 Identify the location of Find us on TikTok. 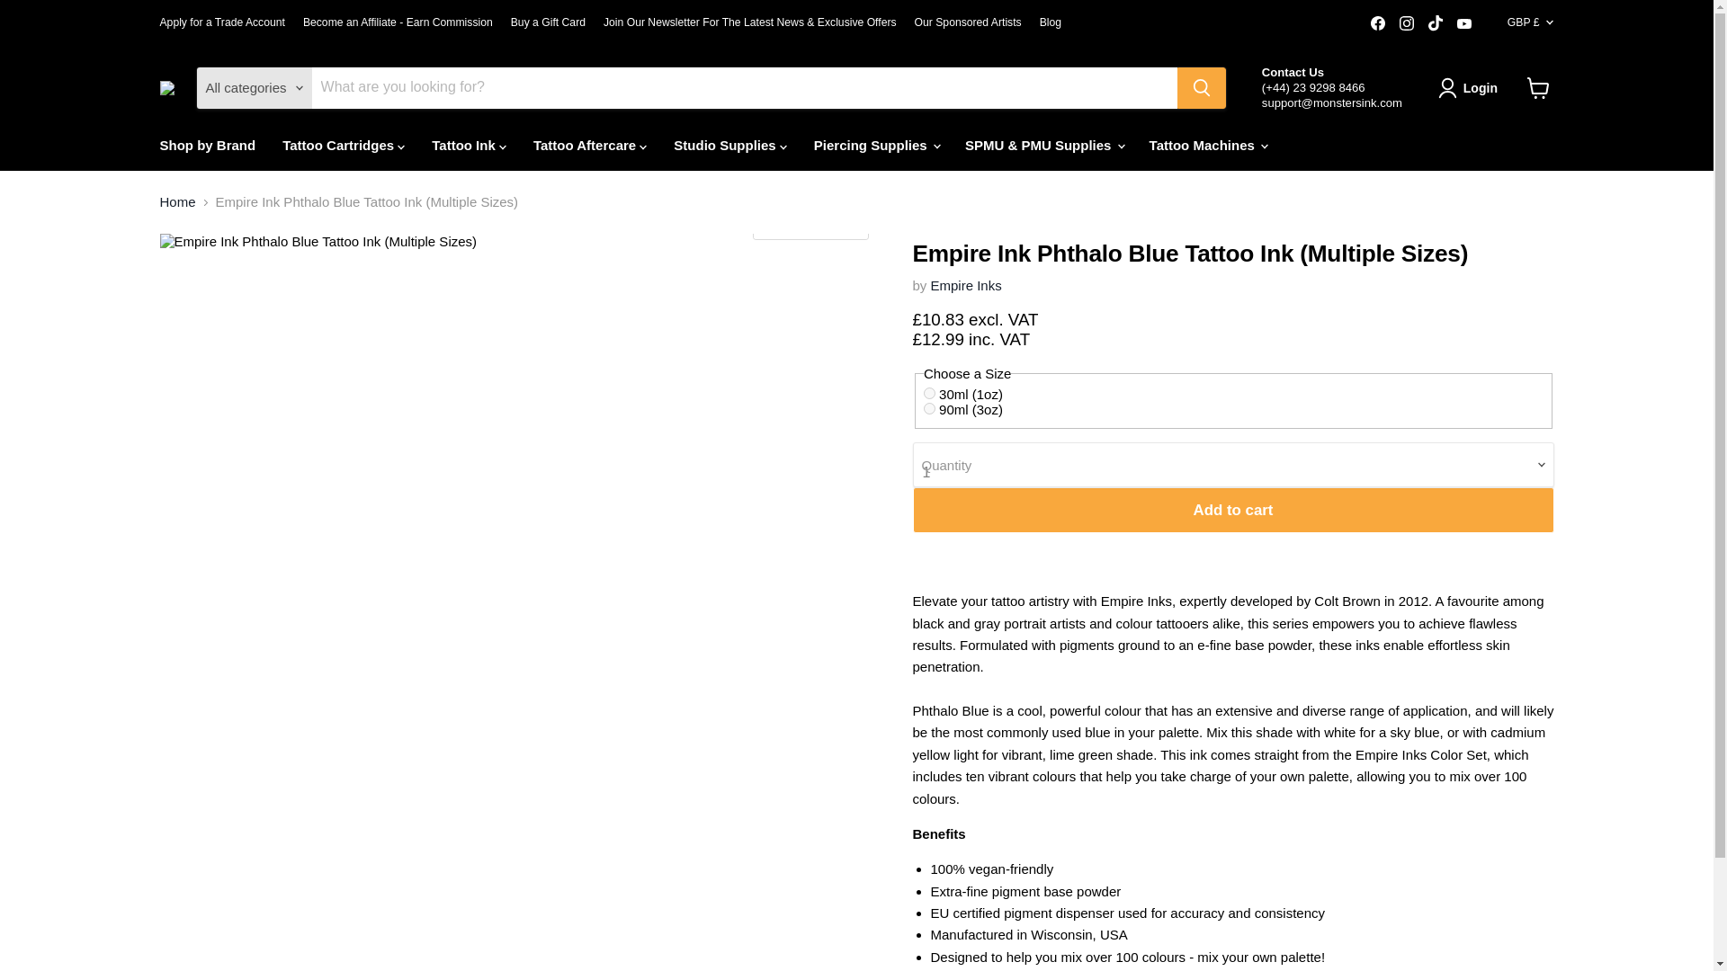
(1436, 22).